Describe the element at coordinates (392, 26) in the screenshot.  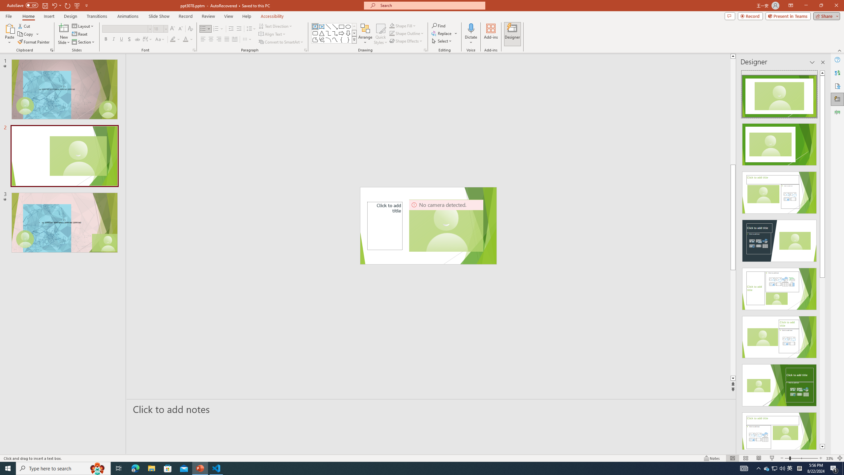
I see `Shape Fill Dark Green, Accent 2` at that location.